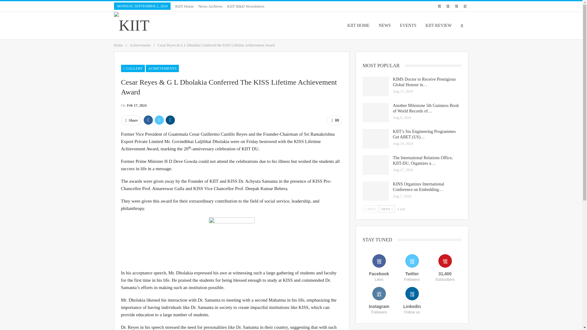 This screenshot has height=330, width=587. What do you see at coordinates (162, 68) in the screenshot?
I see `ACHIEVEMENTS` at bounding box center [162, 68].